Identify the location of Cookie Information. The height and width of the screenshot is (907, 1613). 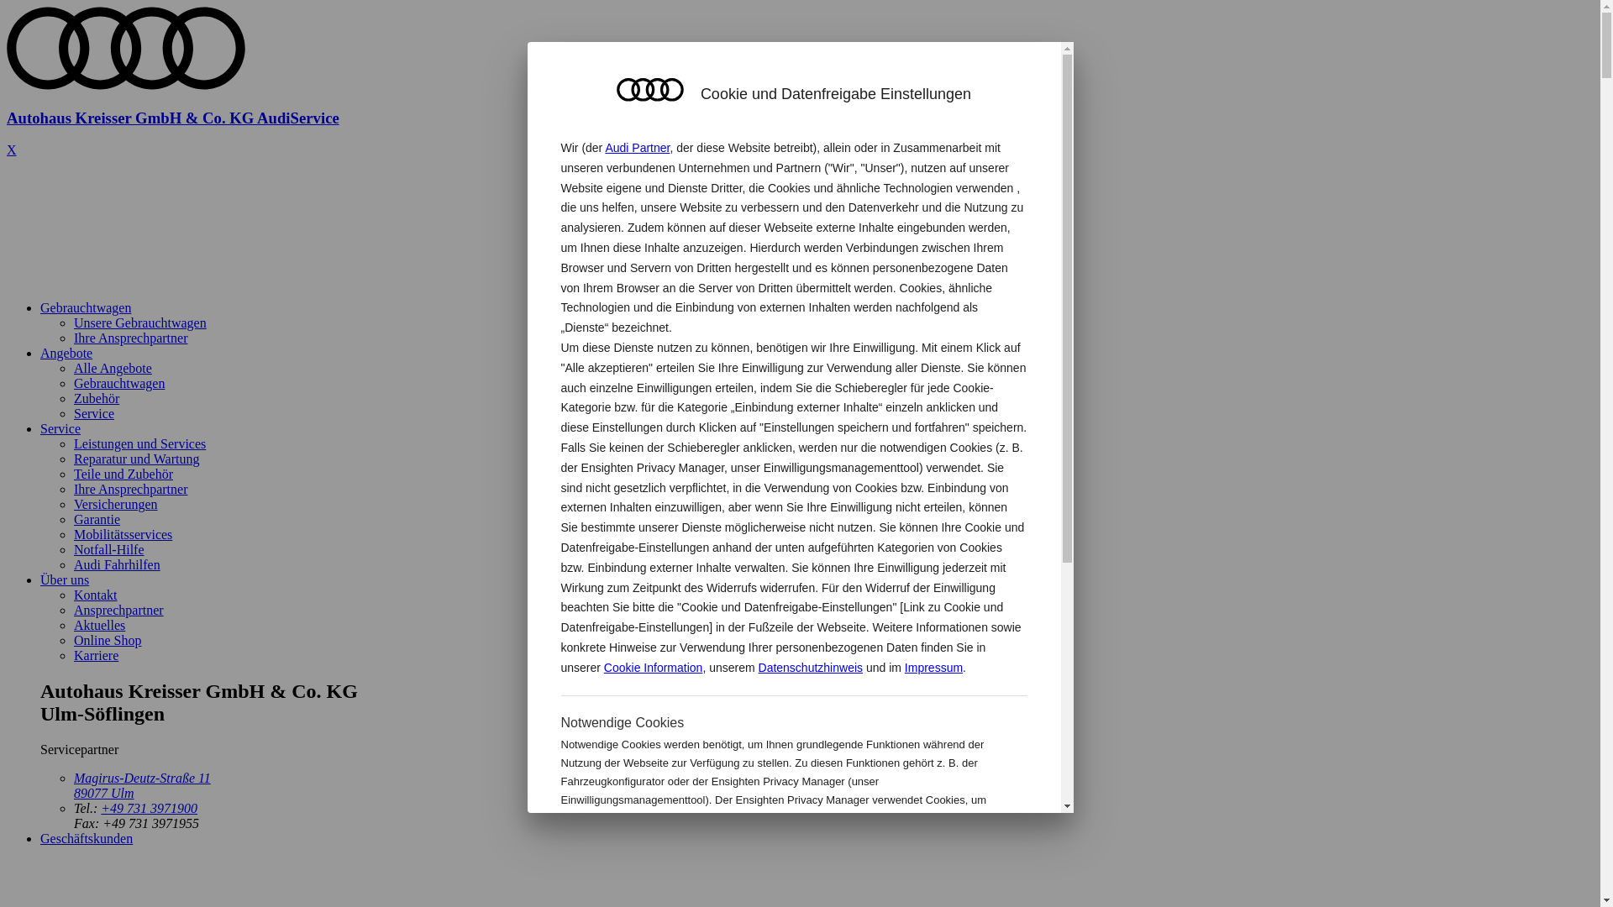
(654, 668).